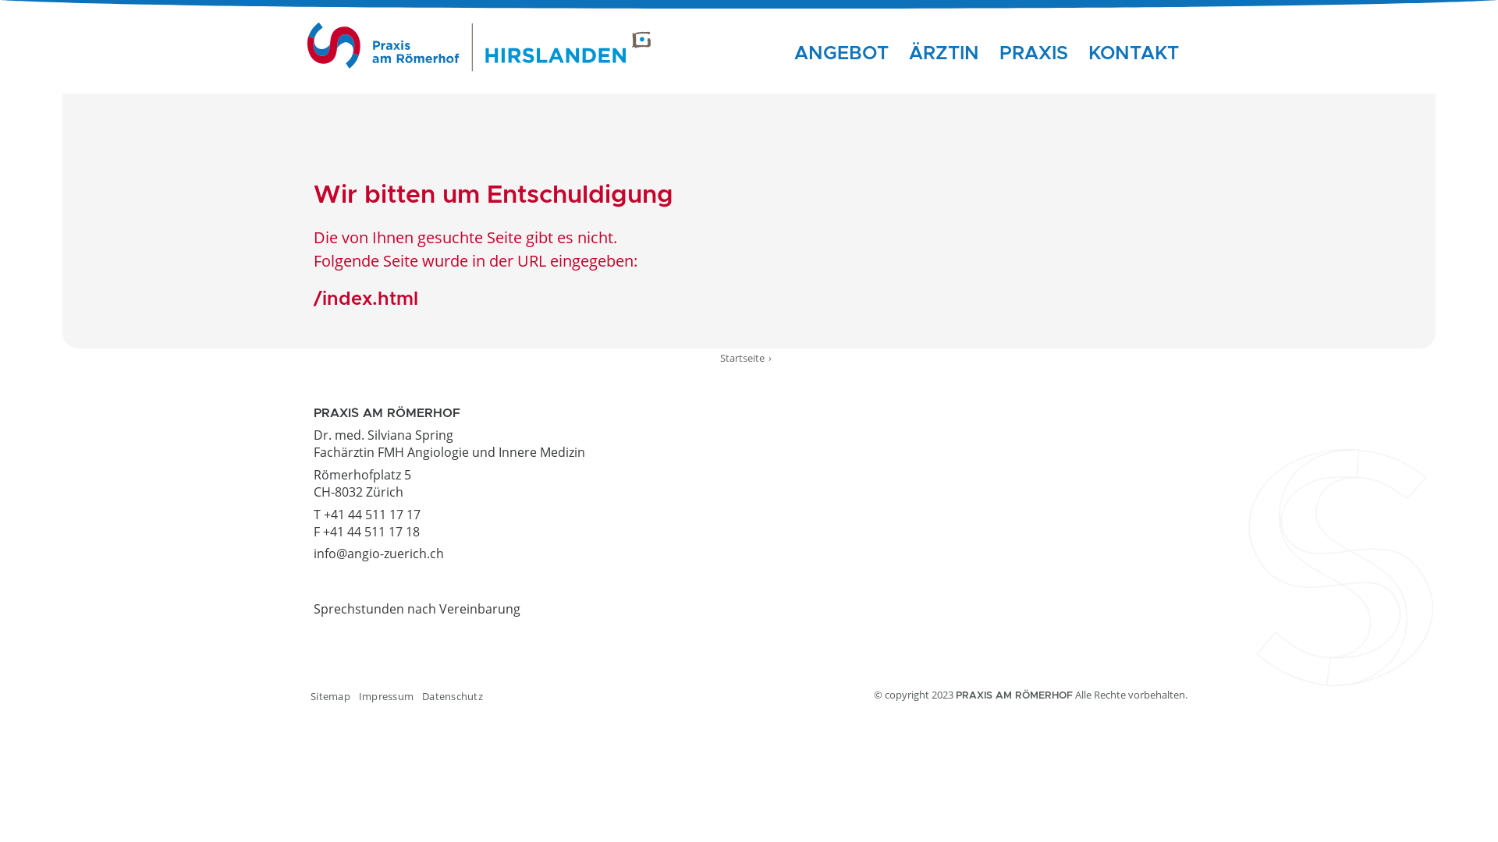  Describe the element at coordinates (367, 515) in the screenshot. I see `T +41 44 511 17 17` at that location.